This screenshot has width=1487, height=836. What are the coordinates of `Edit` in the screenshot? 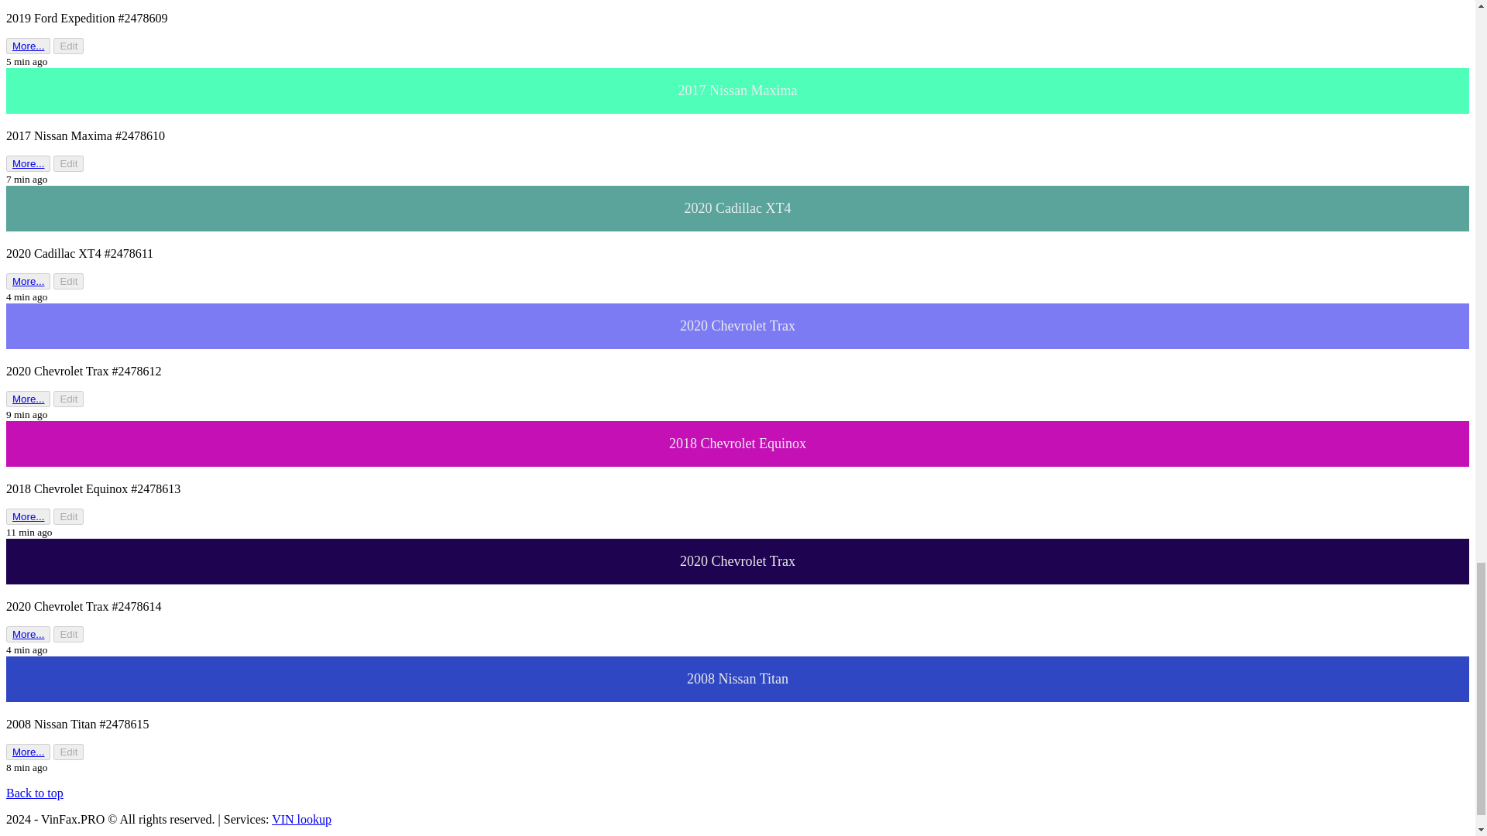 It's located at (68, 281).